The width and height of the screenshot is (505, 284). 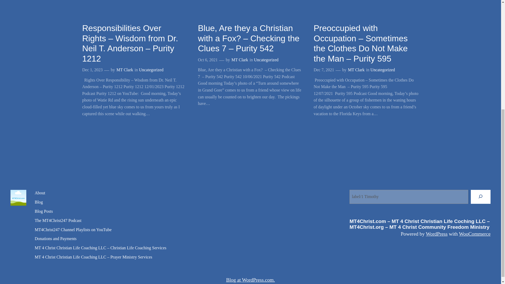 I want to click on Blog, so click(x=39, y=202).